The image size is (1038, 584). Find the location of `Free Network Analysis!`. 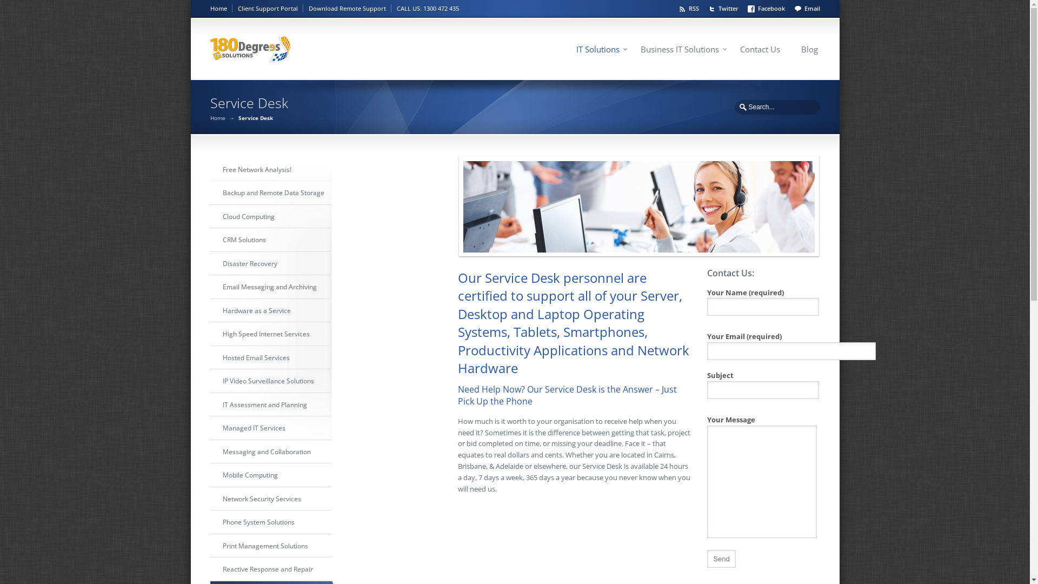

Free Network Analysis! is located at coordinates (270, 169).